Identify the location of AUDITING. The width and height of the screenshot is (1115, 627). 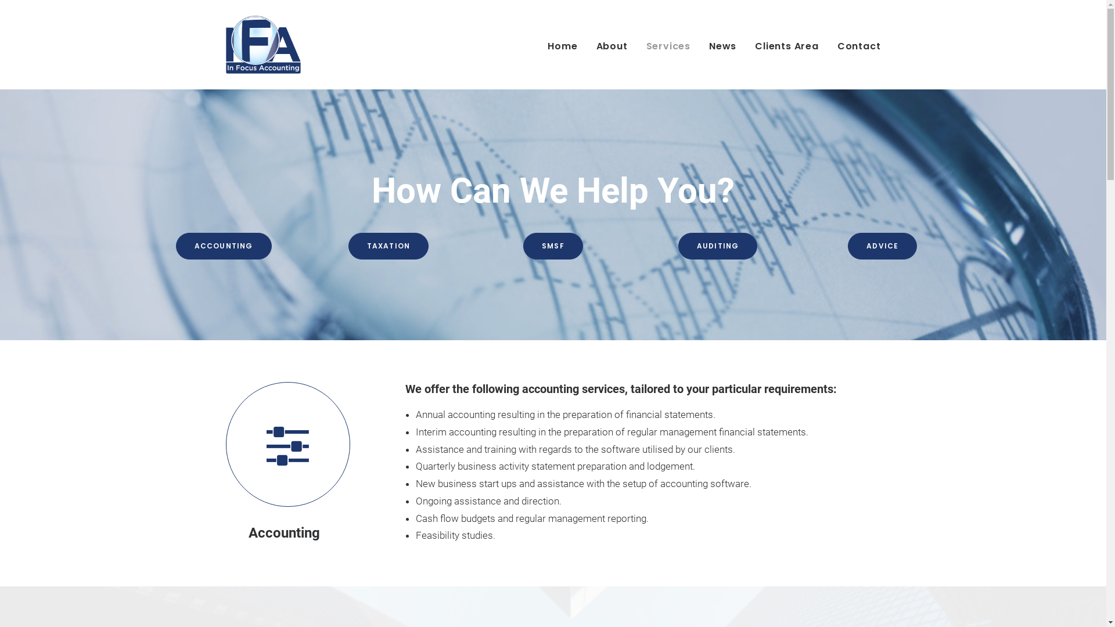
(718, 246).